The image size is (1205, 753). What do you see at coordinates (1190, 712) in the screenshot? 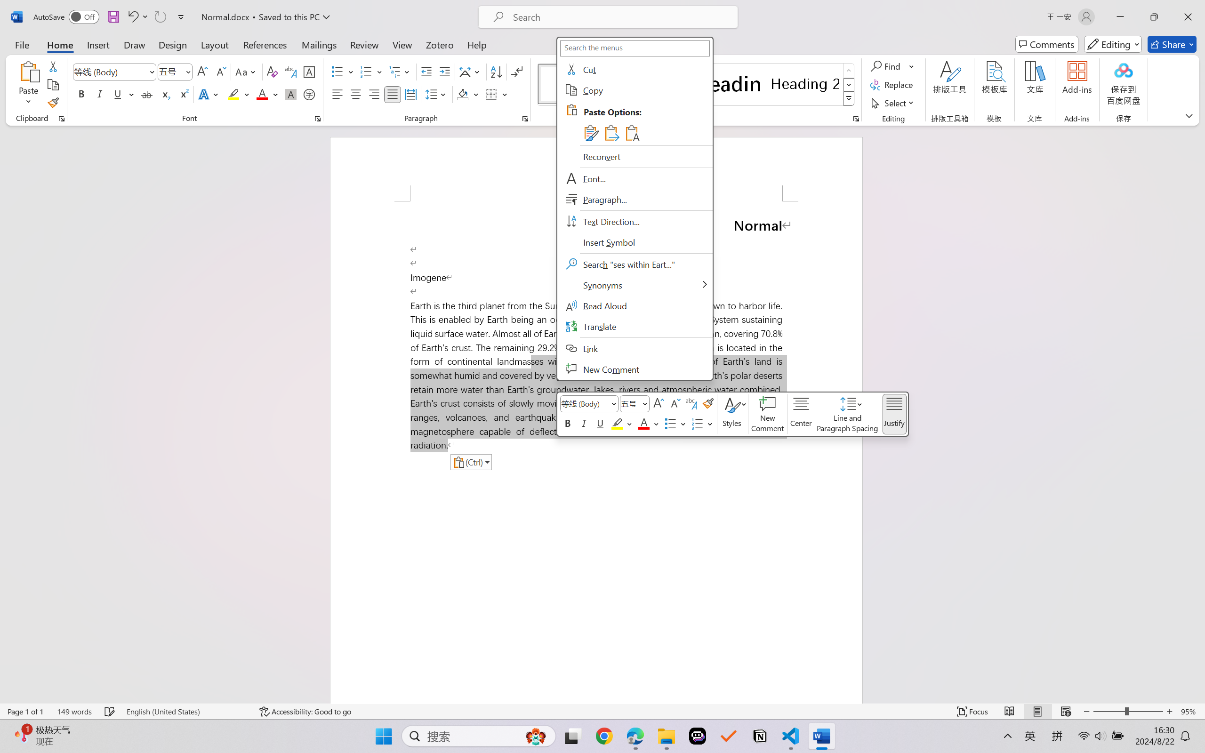
I see `Zoom 95%` at bounding box center [1190, 712].